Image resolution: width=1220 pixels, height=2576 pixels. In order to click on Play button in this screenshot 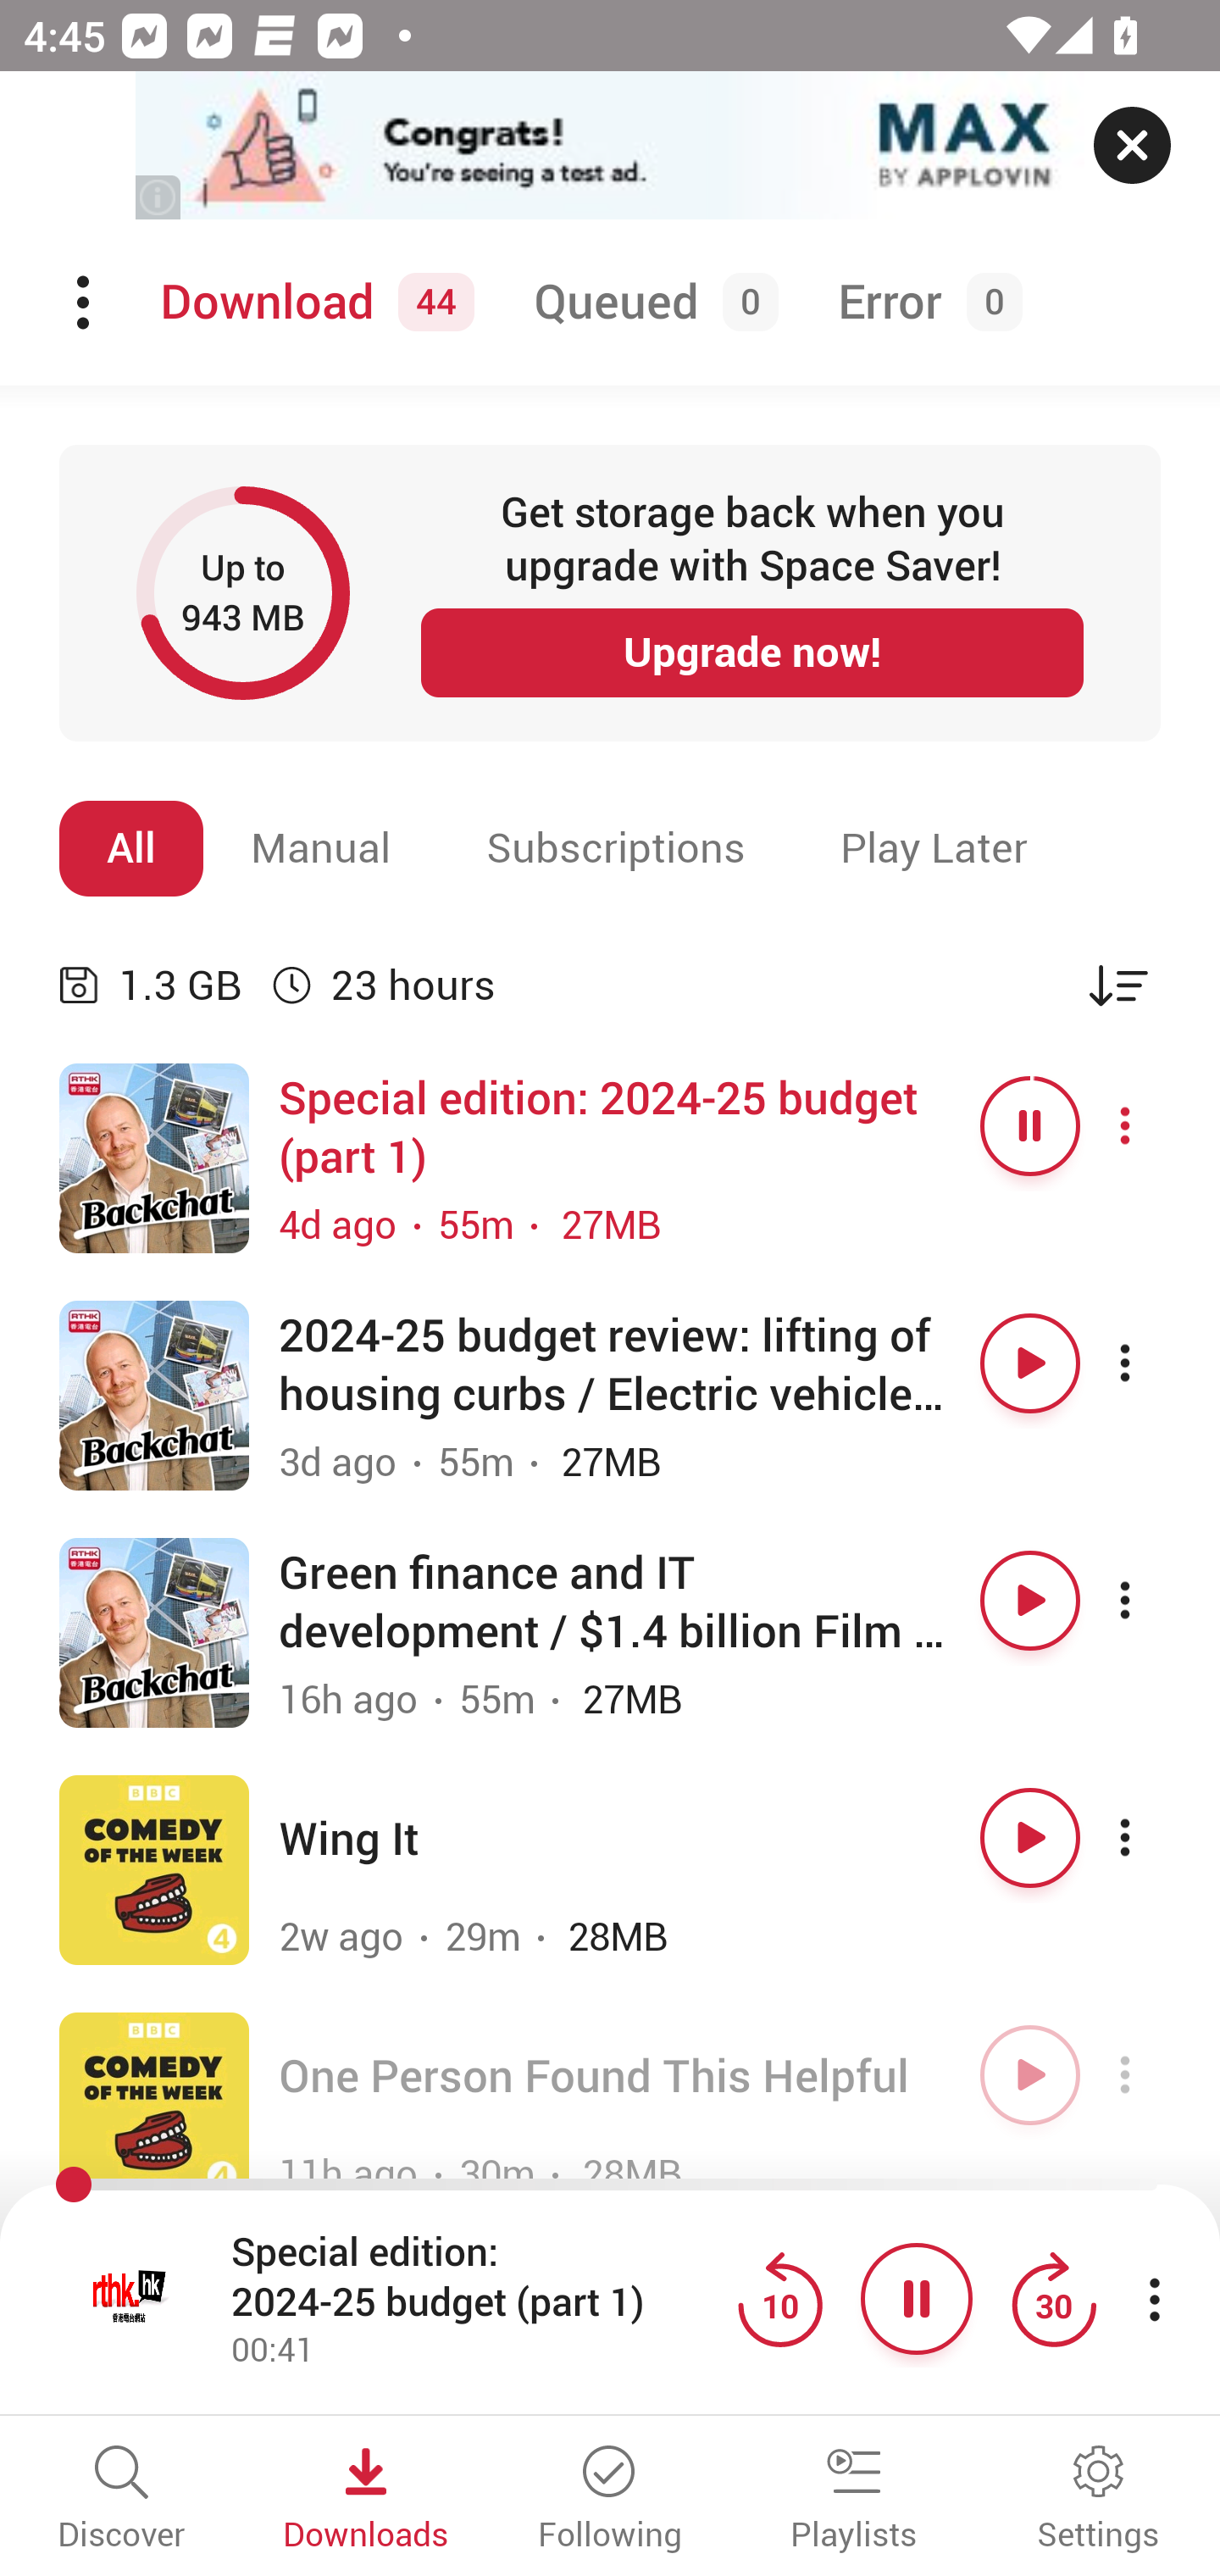, I will do `click(1030, 1364)`.